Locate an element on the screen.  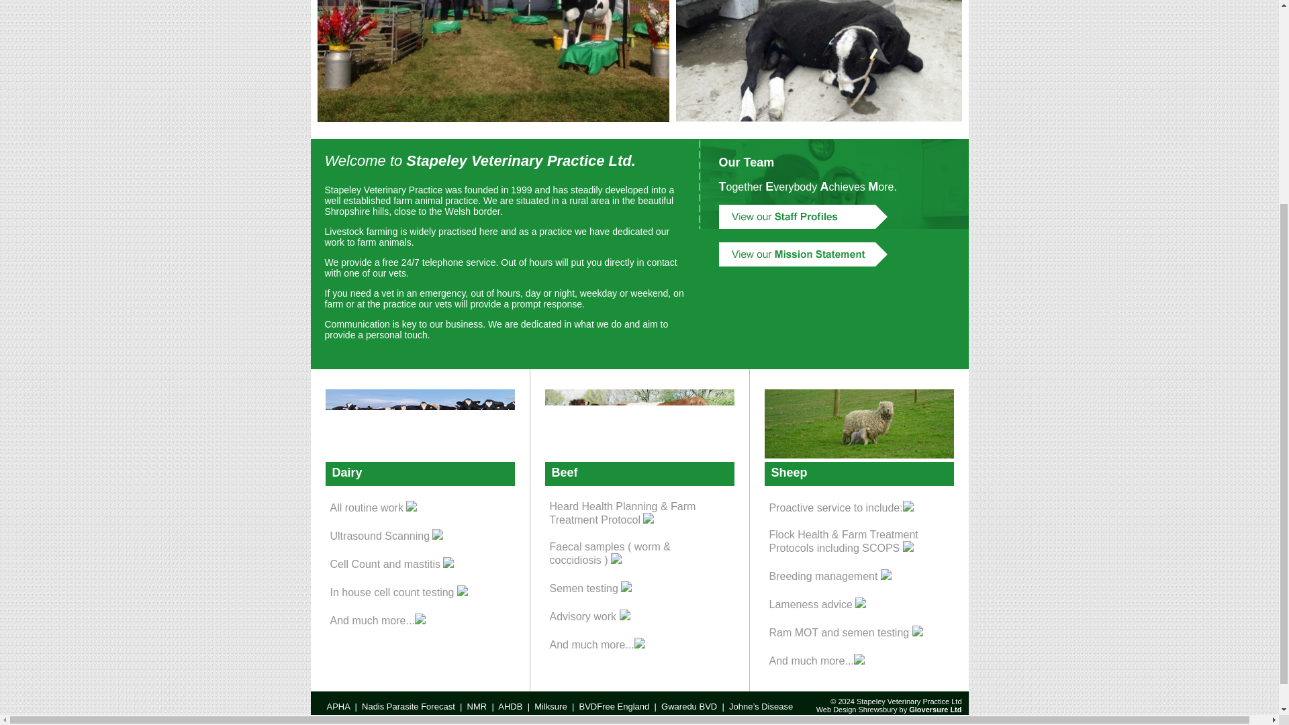
NMR is located at coordinates (477, 706).